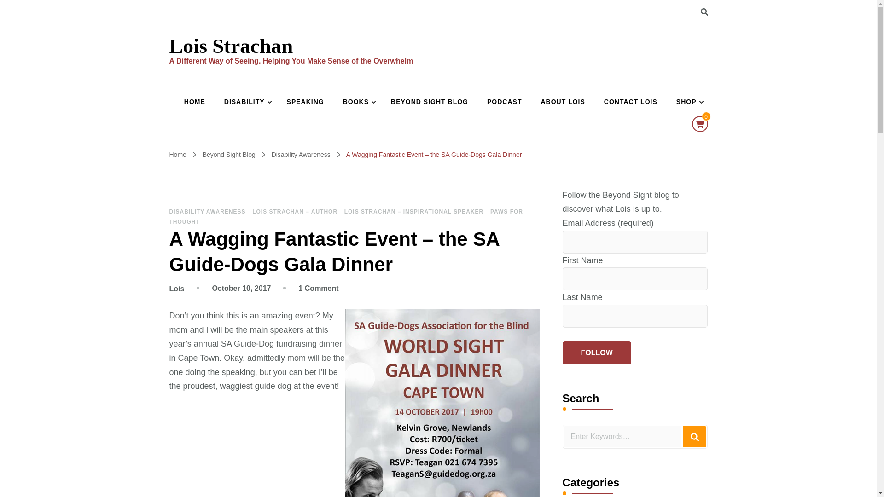  What do you see at coordinates (357, 102) in the screenshot?
I see `BOOKS` at bounding box center [357, 102].